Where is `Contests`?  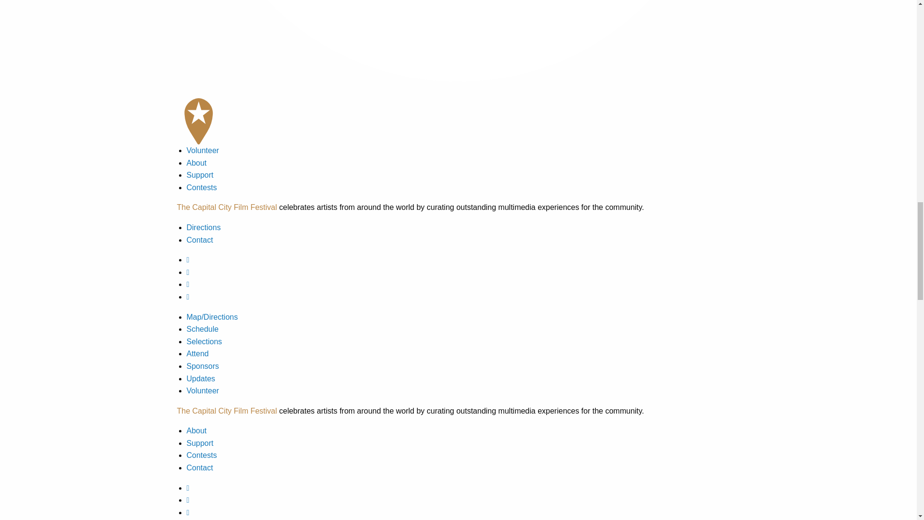
Contests is located at coordinates (202, 188).